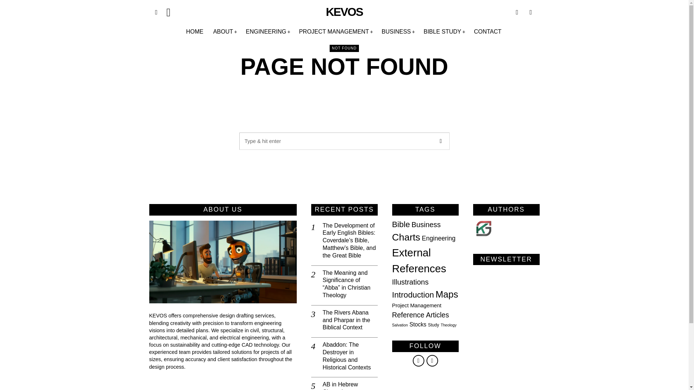 The width and height of the screenshot is (694, 390). Describe the element at coordinates (483, 228) in the screenshot. I see `K.G.J` at that location.